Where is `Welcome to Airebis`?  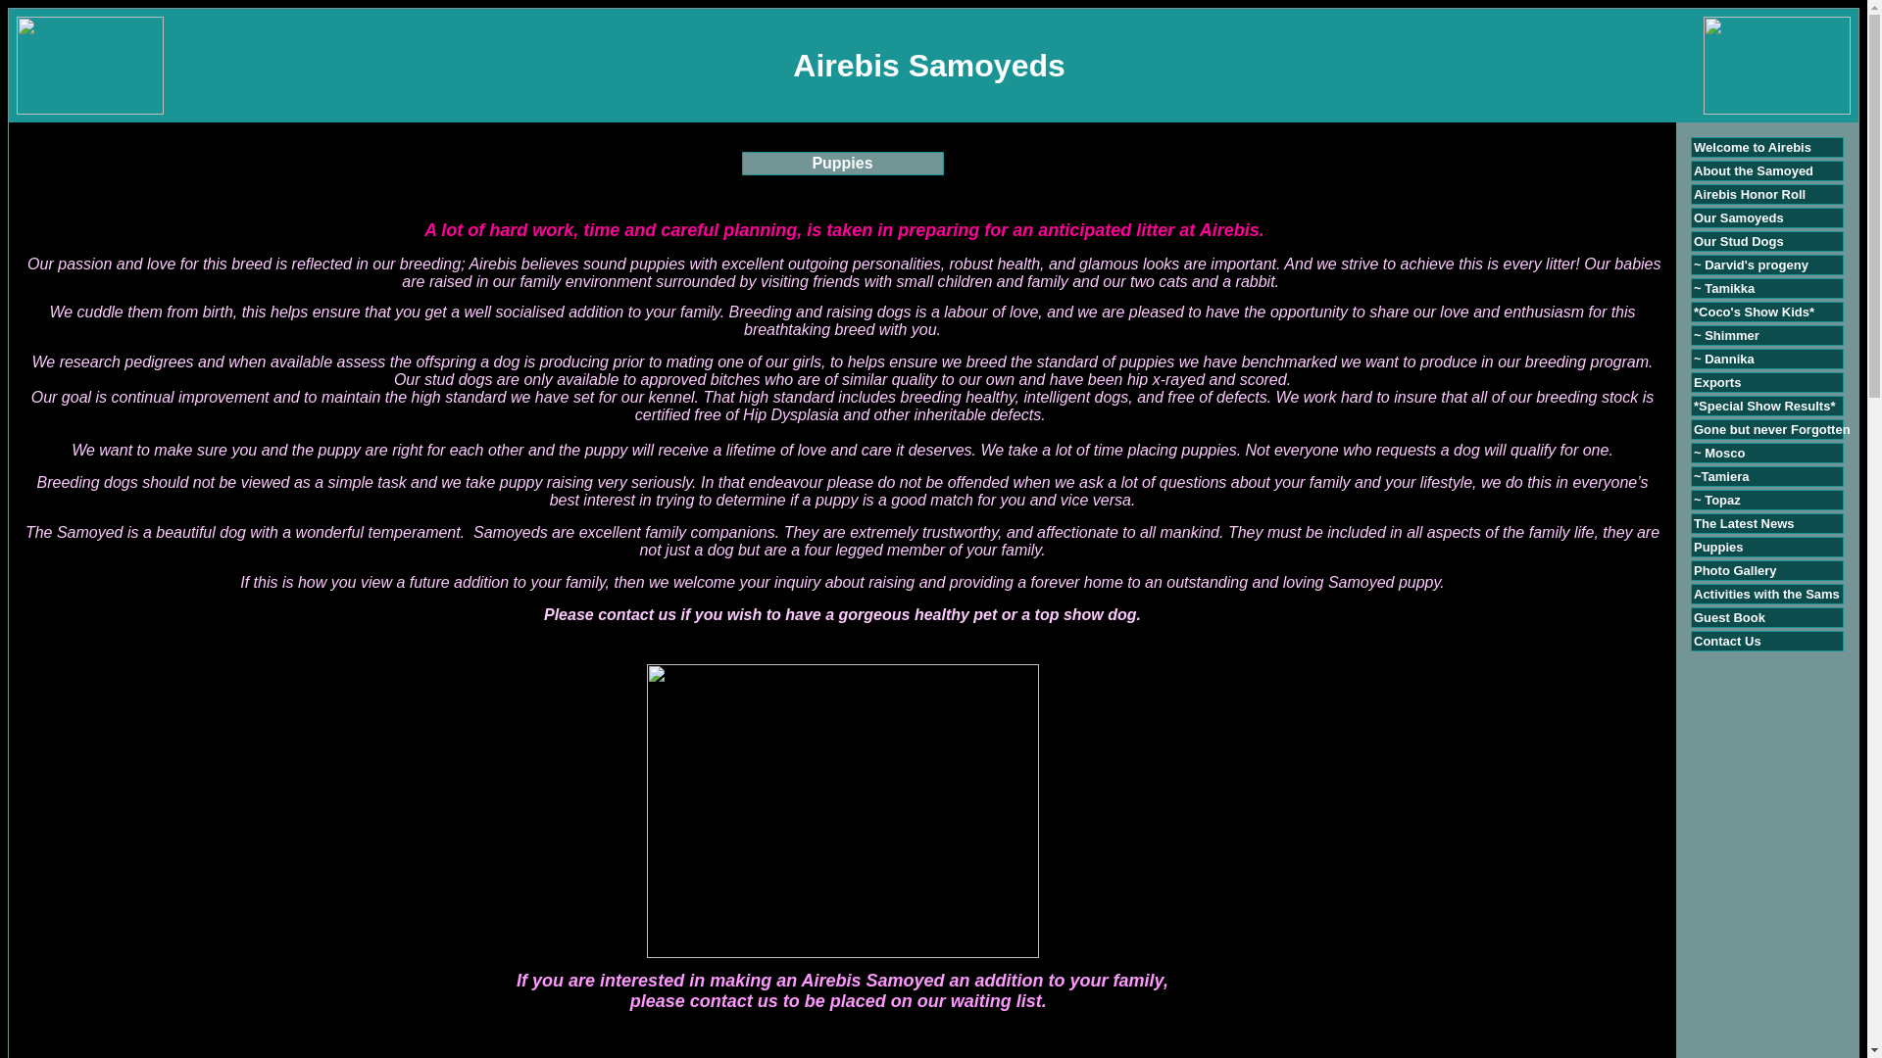 Welcome to Airebis is located at coordinates (1753, 147).